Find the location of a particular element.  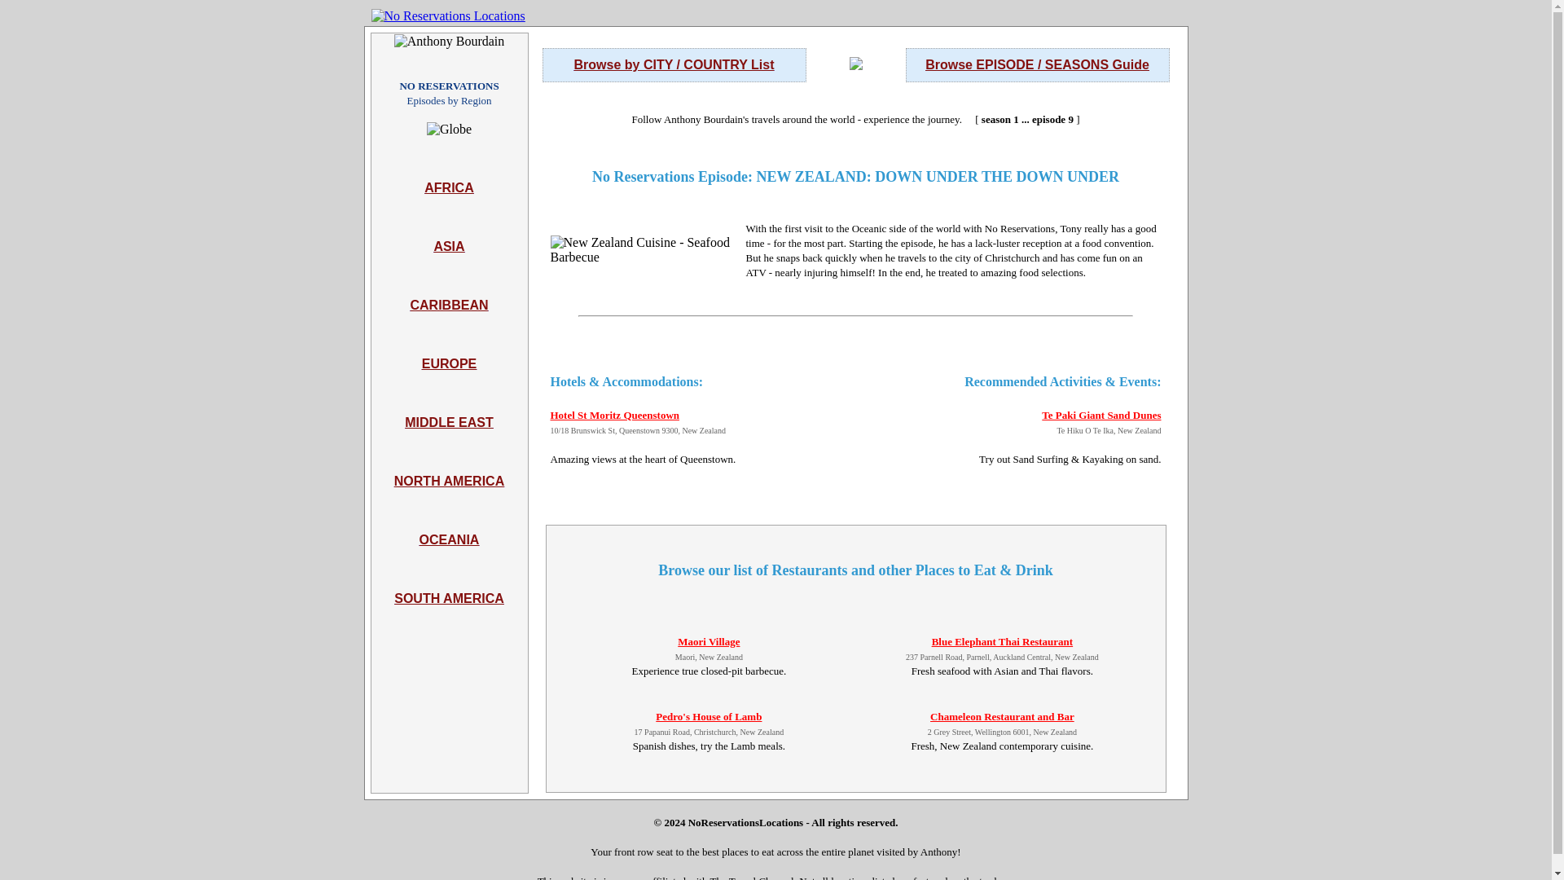

OCEANIA is located at coordinates (450, 561).